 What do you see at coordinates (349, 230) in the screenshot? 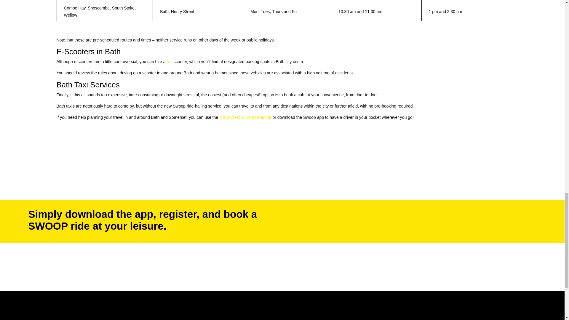
I see `Download SWOOP Taxis on App Store` at bounding box center [349, 230].